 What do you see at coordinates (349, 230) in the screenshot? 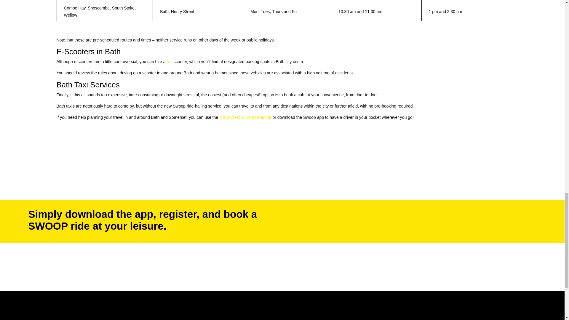
I see `Download SWOOP Taxis on App Store` at bounding box center [349, 230].